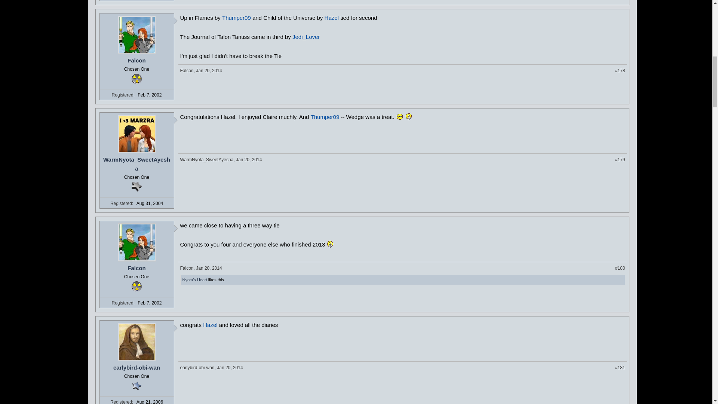 The width and height of the screenshot is (718, 404). Describe the element at coordinates (399, 117) in the screenshot. I see `Cool    :cool:` at that location.